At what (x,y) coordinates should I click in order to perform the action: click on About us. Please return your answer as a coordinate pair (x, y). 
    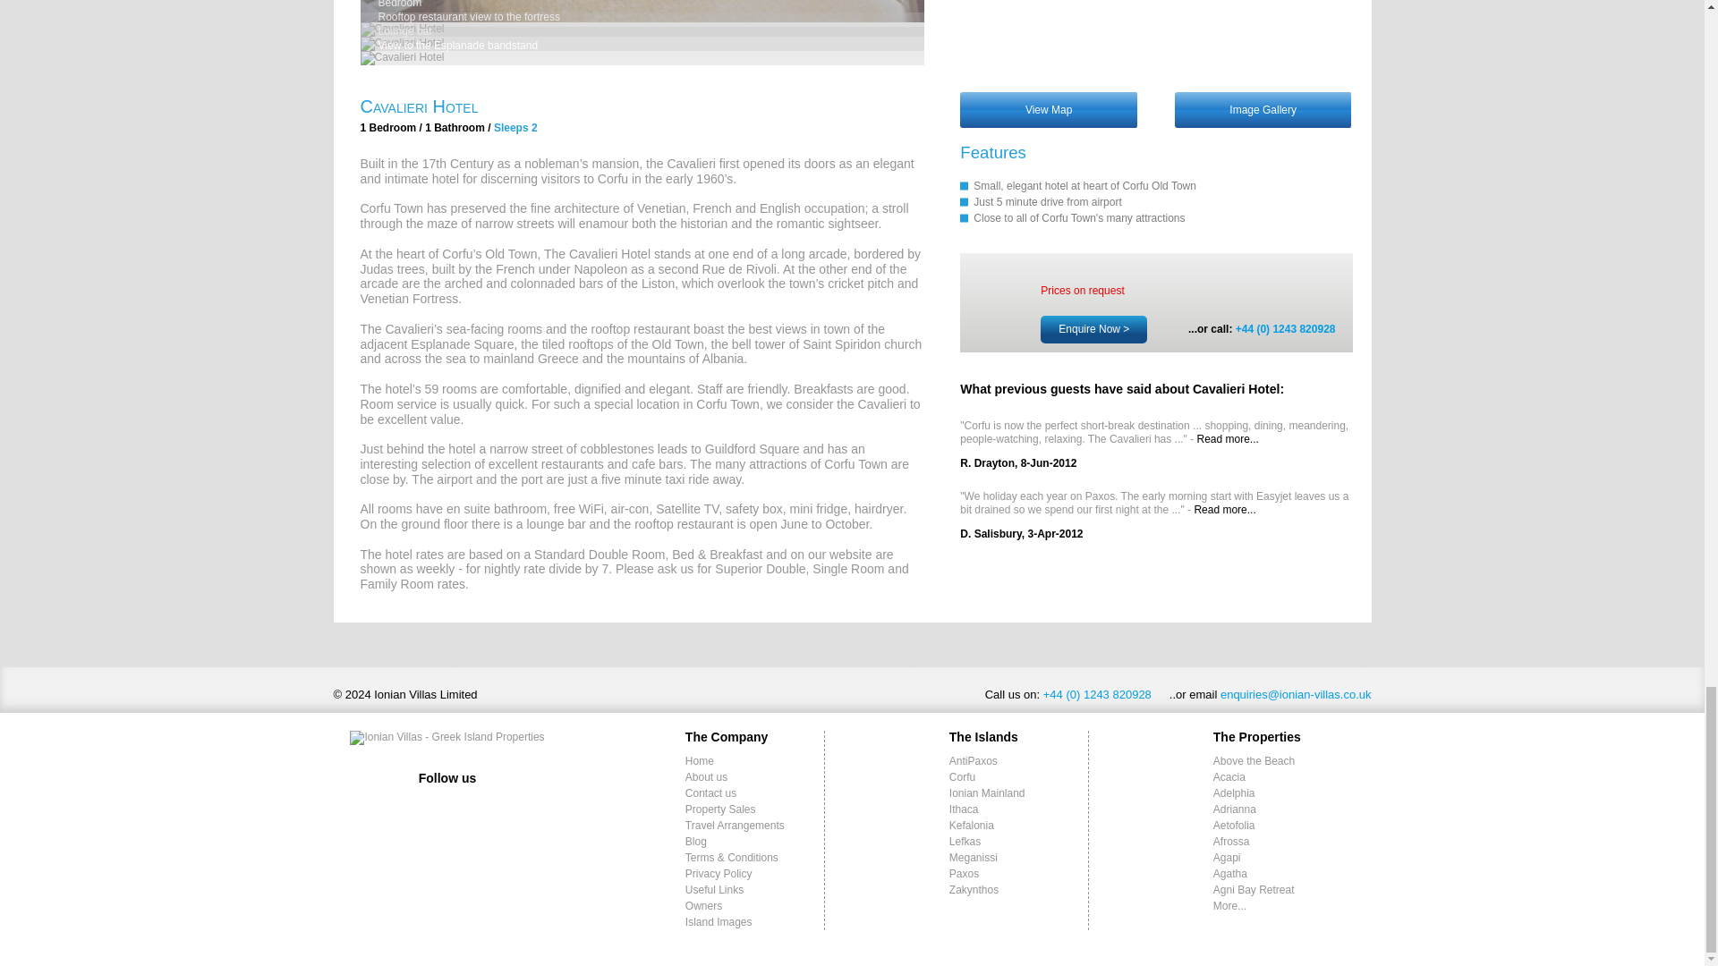
    Looking at the image, I should click on (706, 776).